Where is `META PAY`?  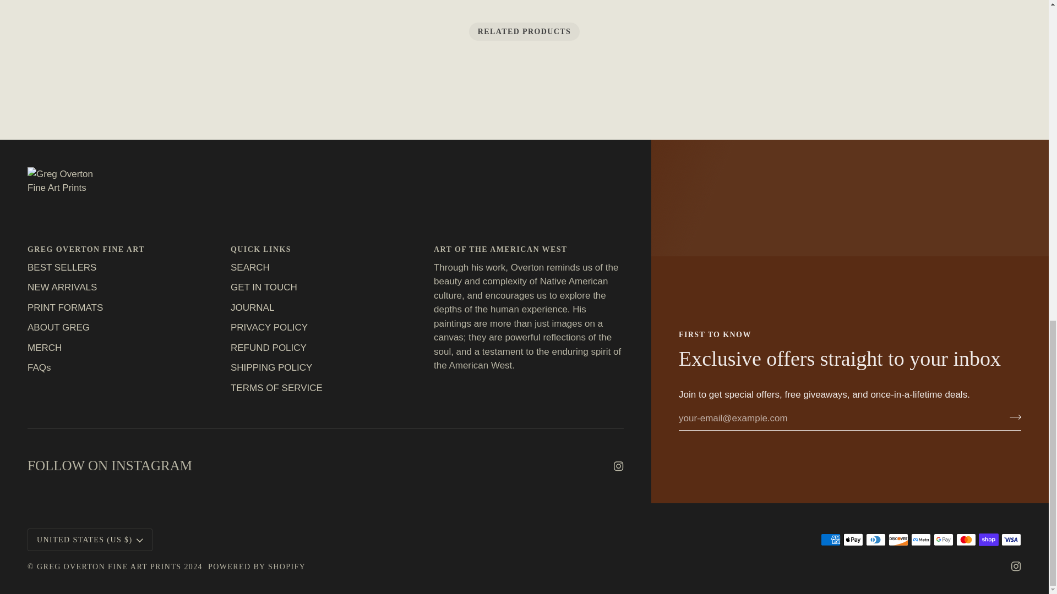
META PAY is located at coordinates (921, 539).